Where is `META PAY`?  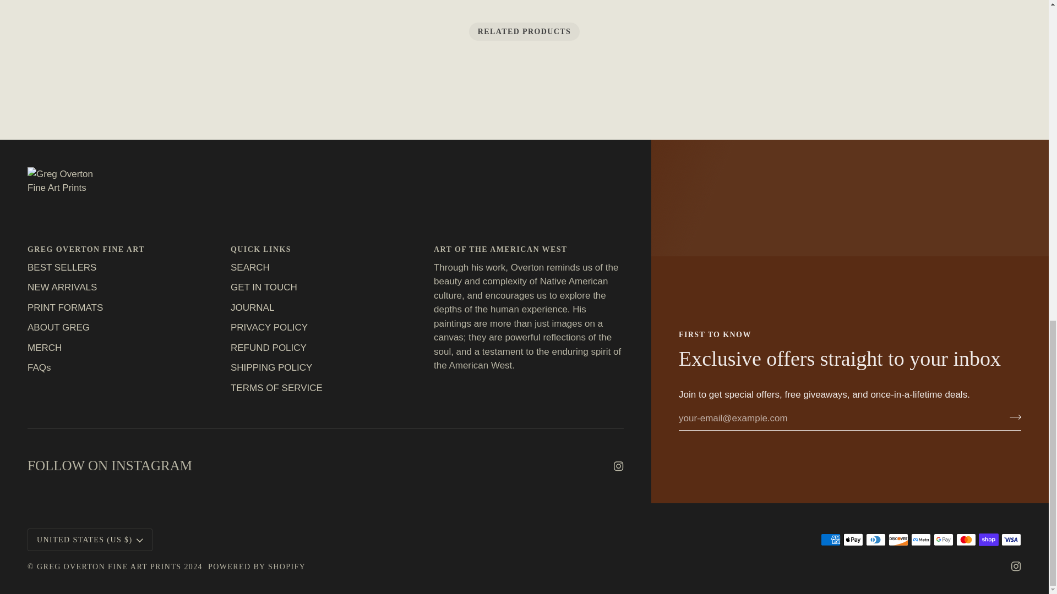
META PAY is located at coordinates (921, 539).